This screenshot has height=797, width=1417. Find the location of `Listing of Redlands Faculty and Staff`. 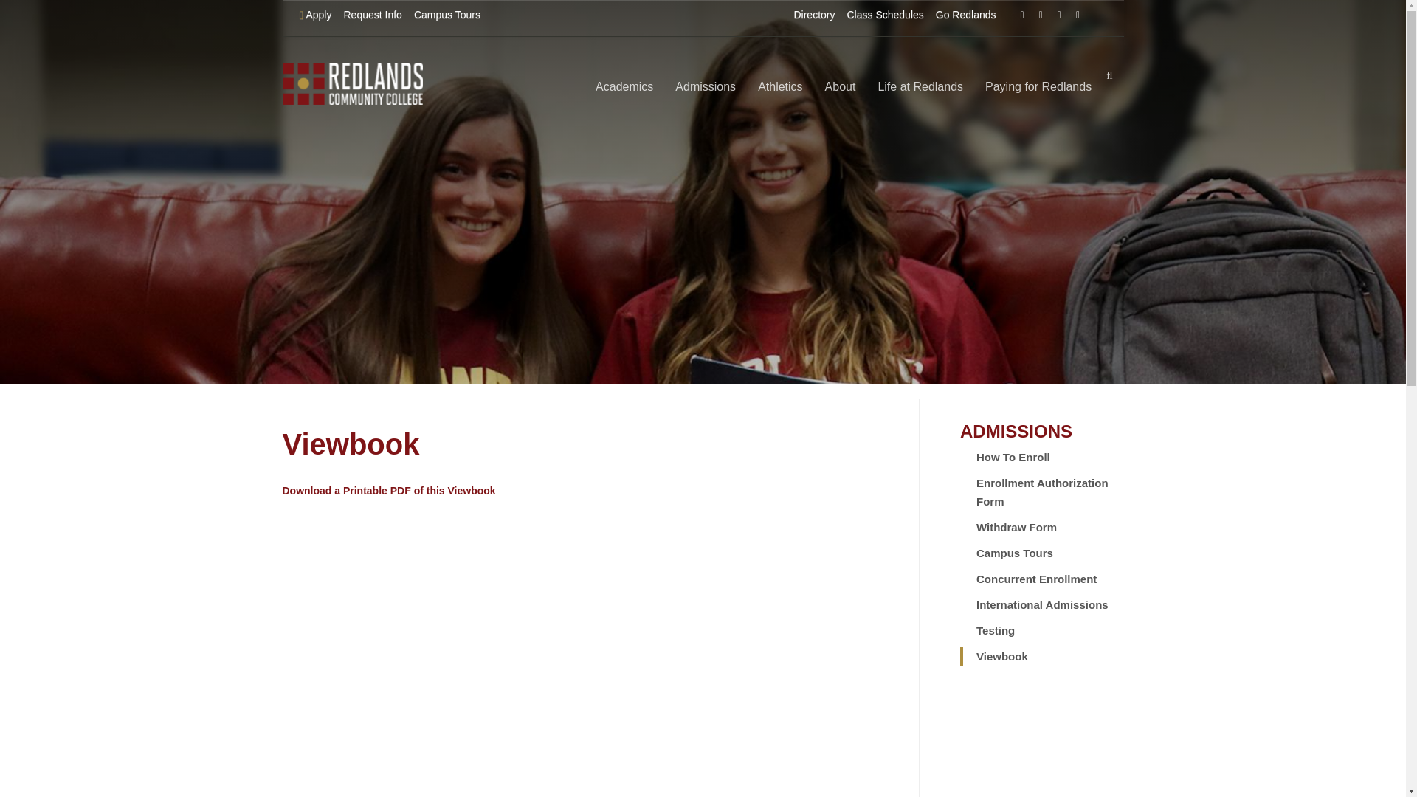

Listing of Redlands Faculty and Staff is located at coordinates (813, 15).